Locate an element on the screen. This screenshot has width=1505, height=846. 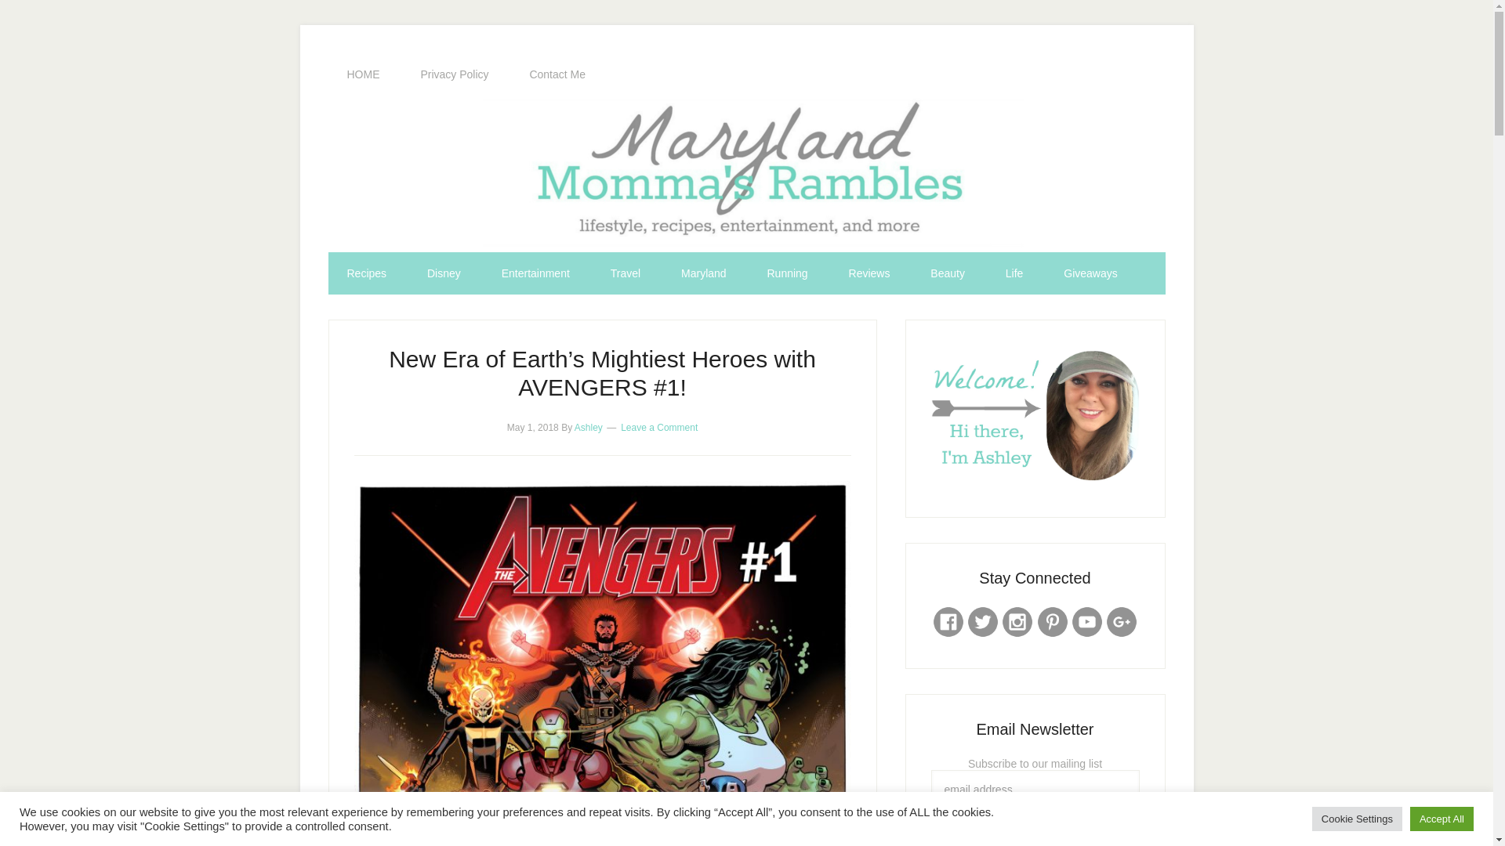
HOME is located at coordinates (363, 74).